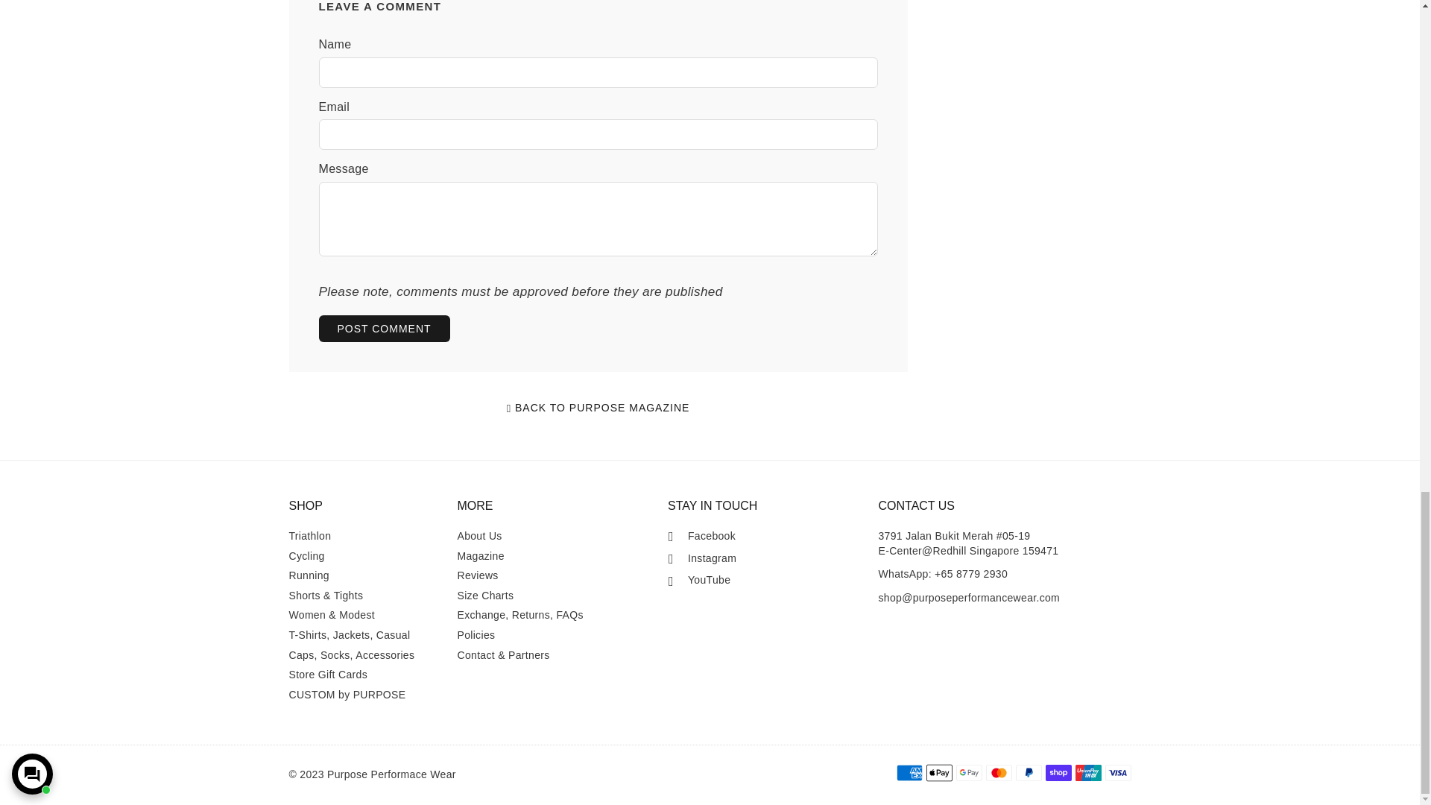  What do you see at coordinates (969, 772) in the screenshot?
I see `Google Pay` at bounding box center [969, 772].